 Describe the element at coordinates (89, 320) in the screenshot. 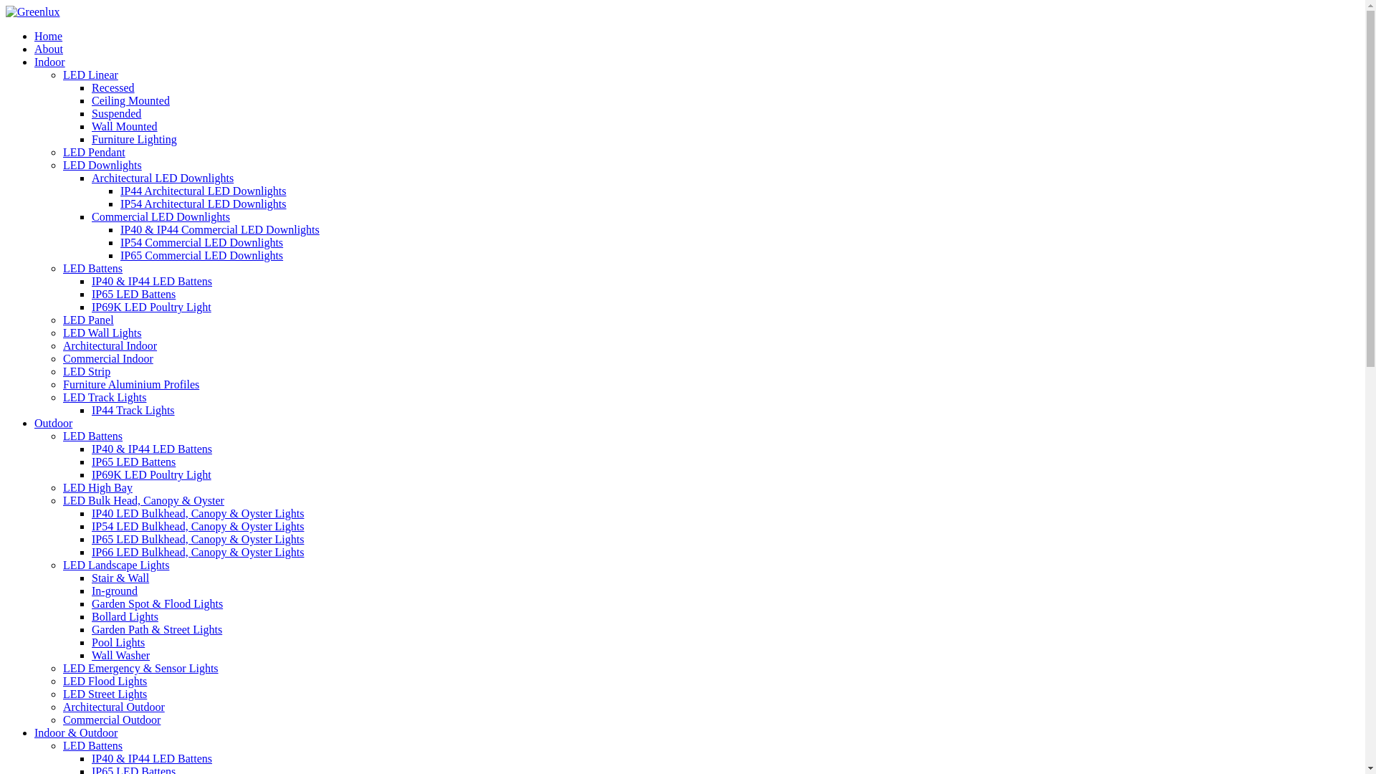

I see `LED Panel` at that location.